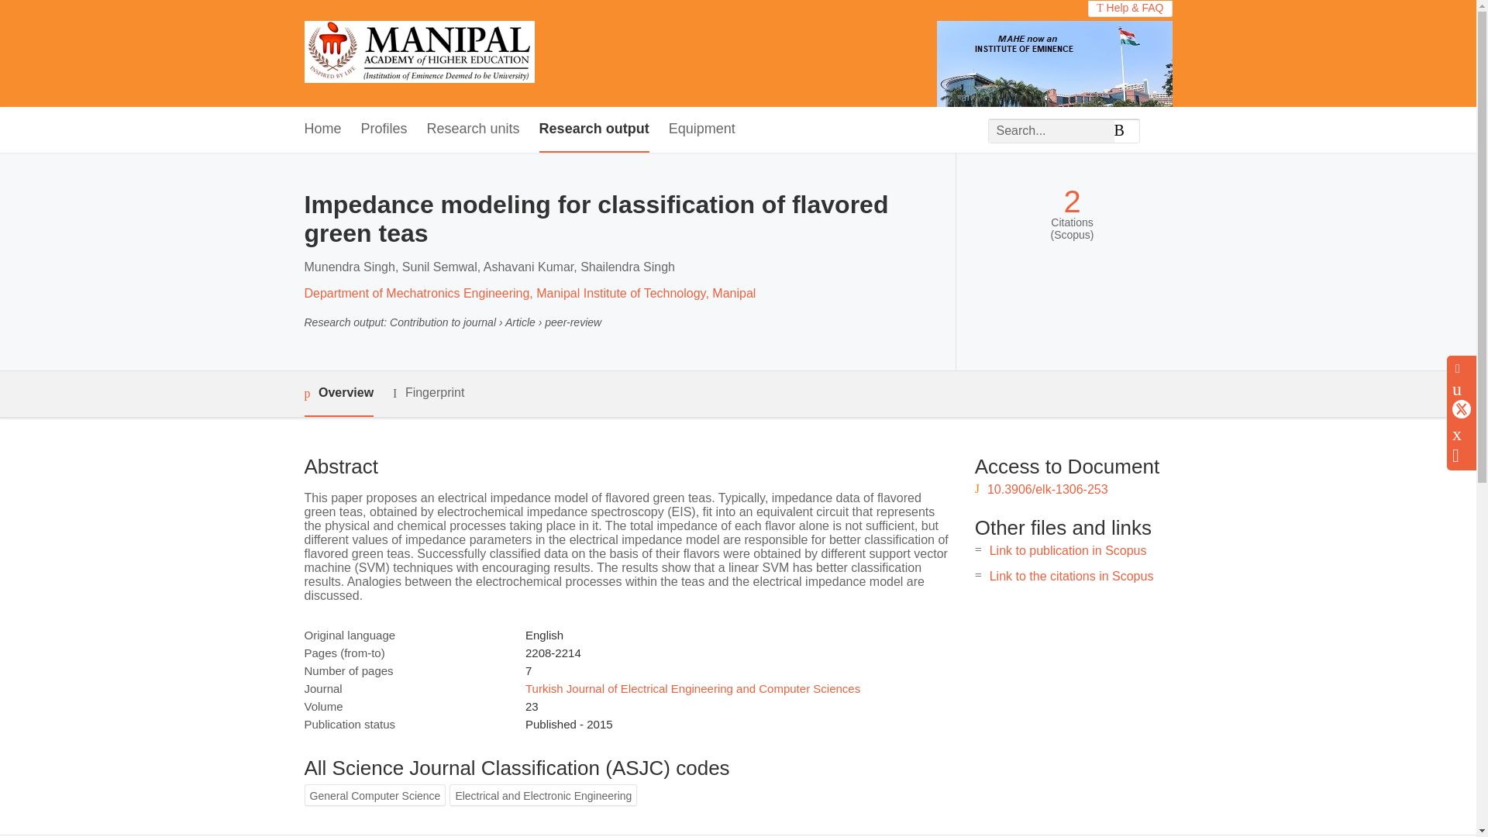 Image resolution: width=1488 pixels, height=837 pixels. I want to click on Research units, so click(473, 129).